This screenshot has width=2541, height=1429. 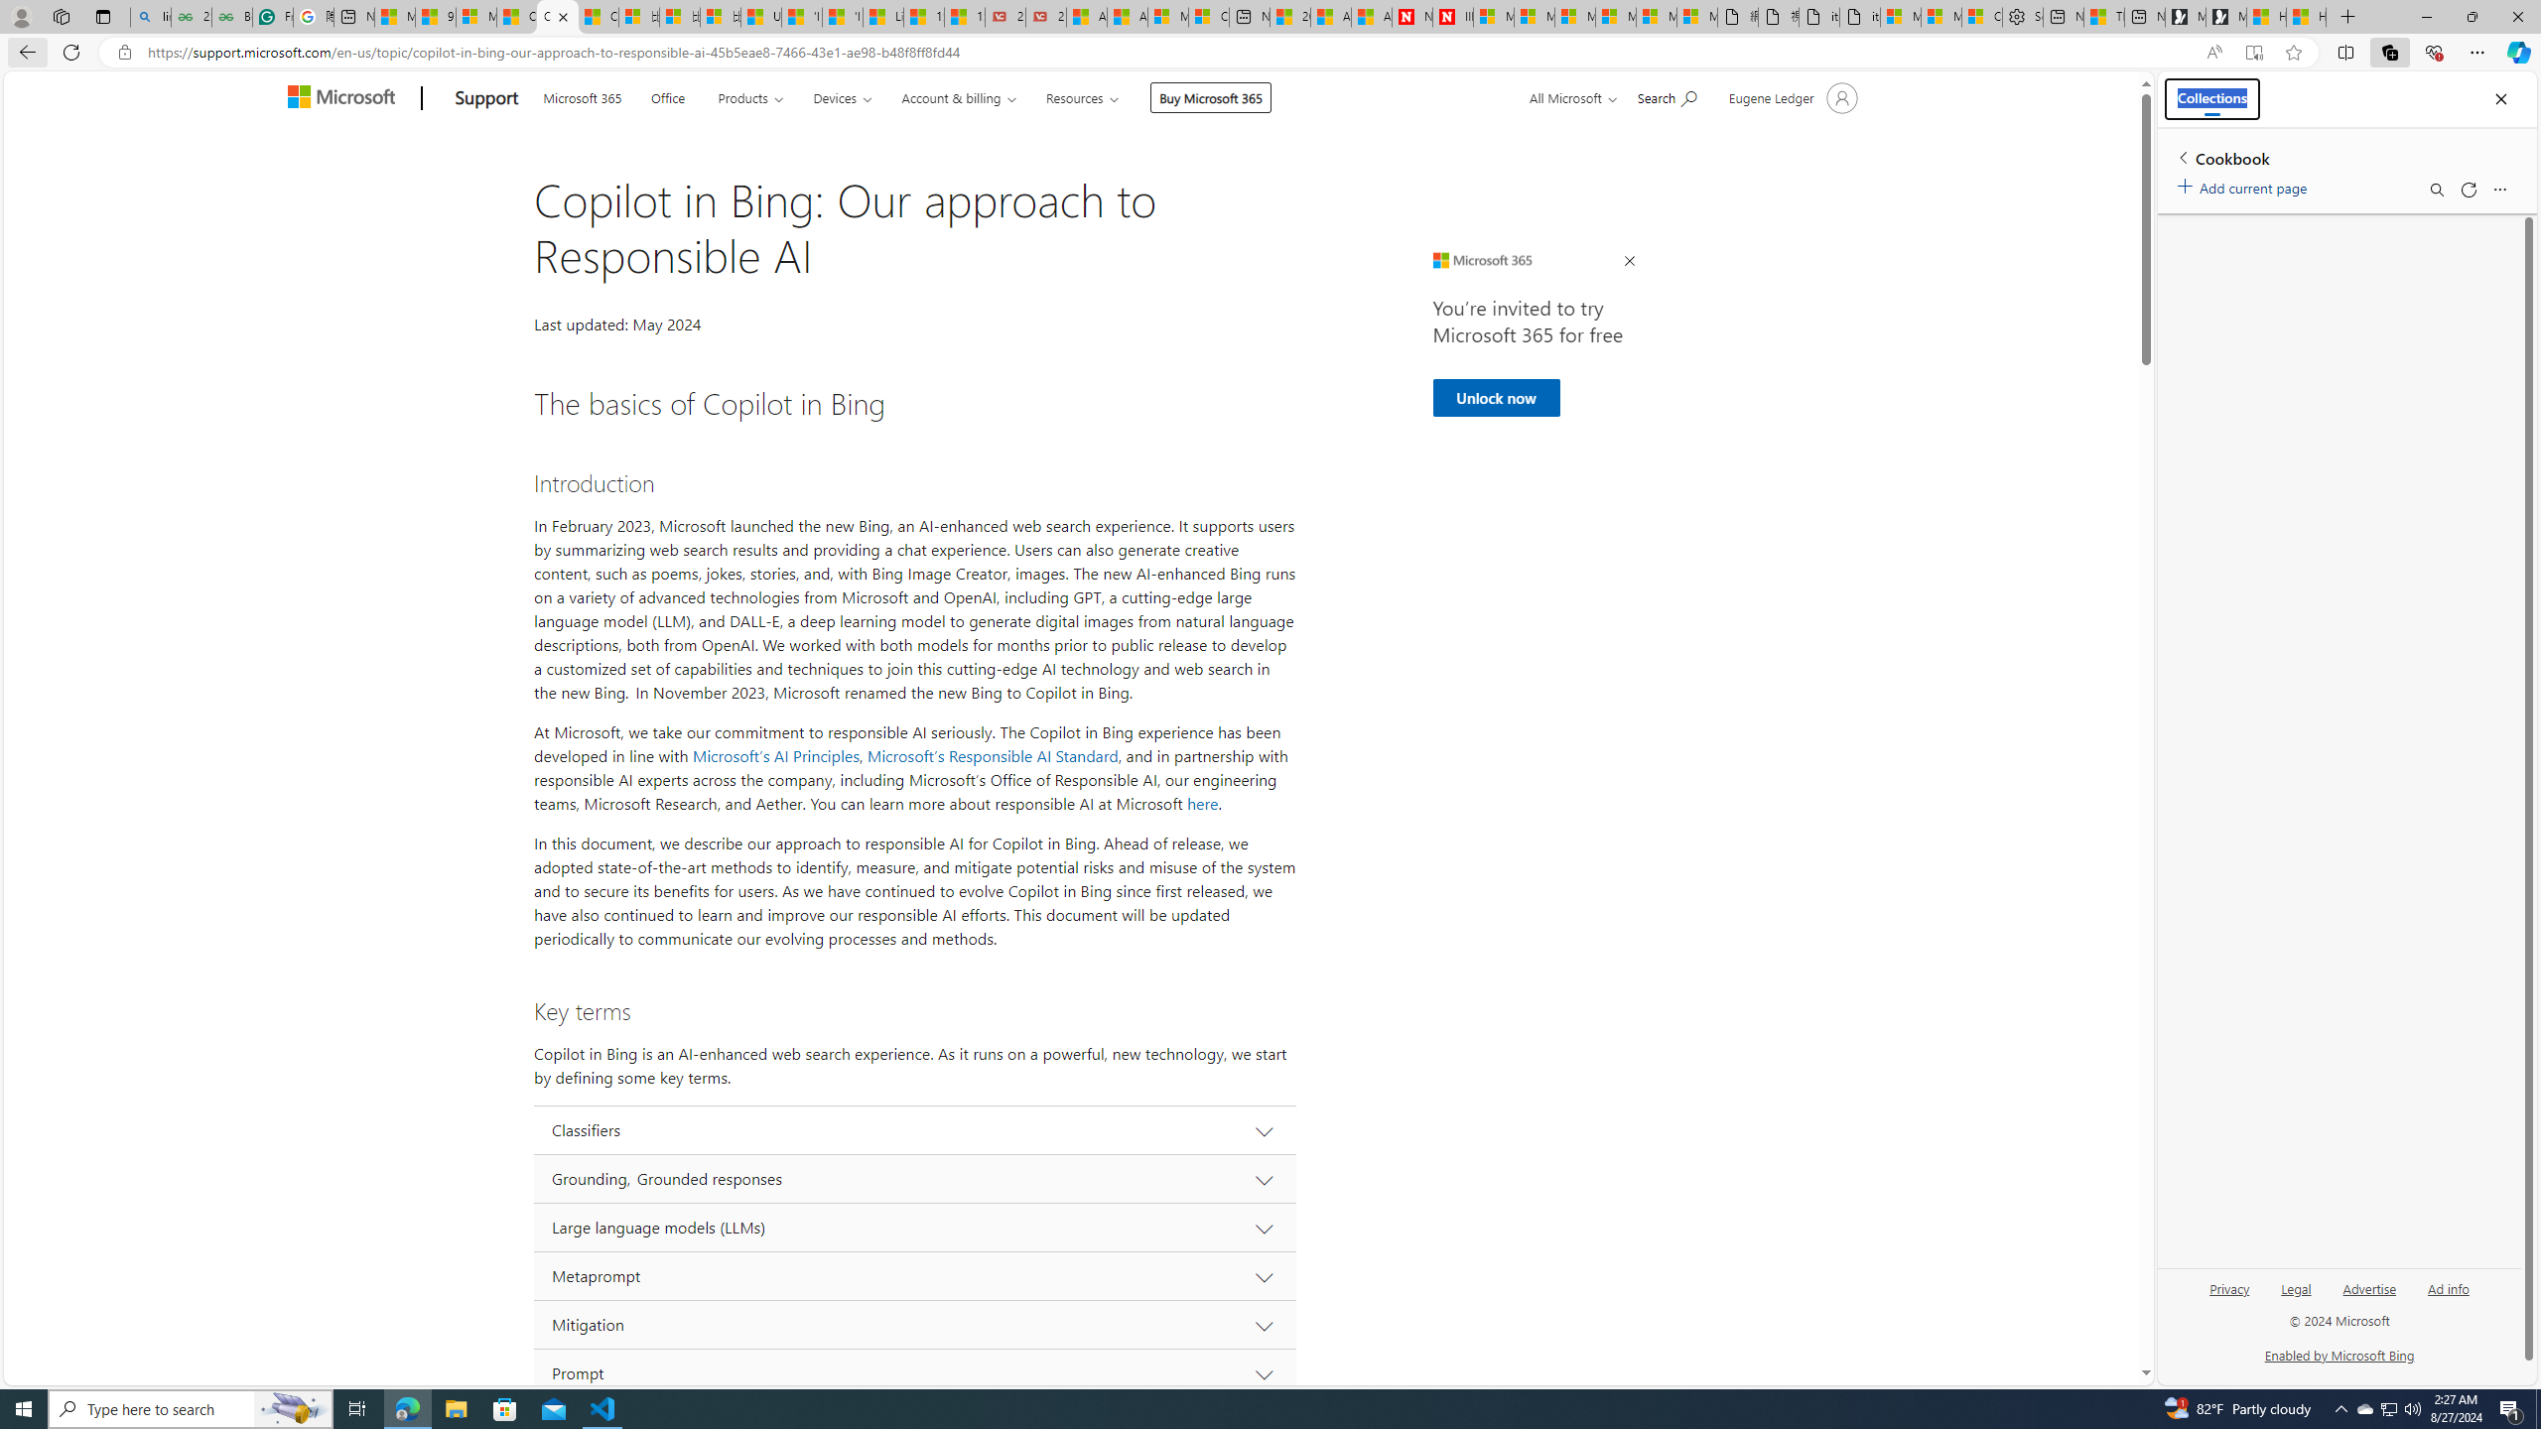 What do you see at coordinates (668, 95) in the screenshot?
I see `Office` at bounding box center [668, 95].